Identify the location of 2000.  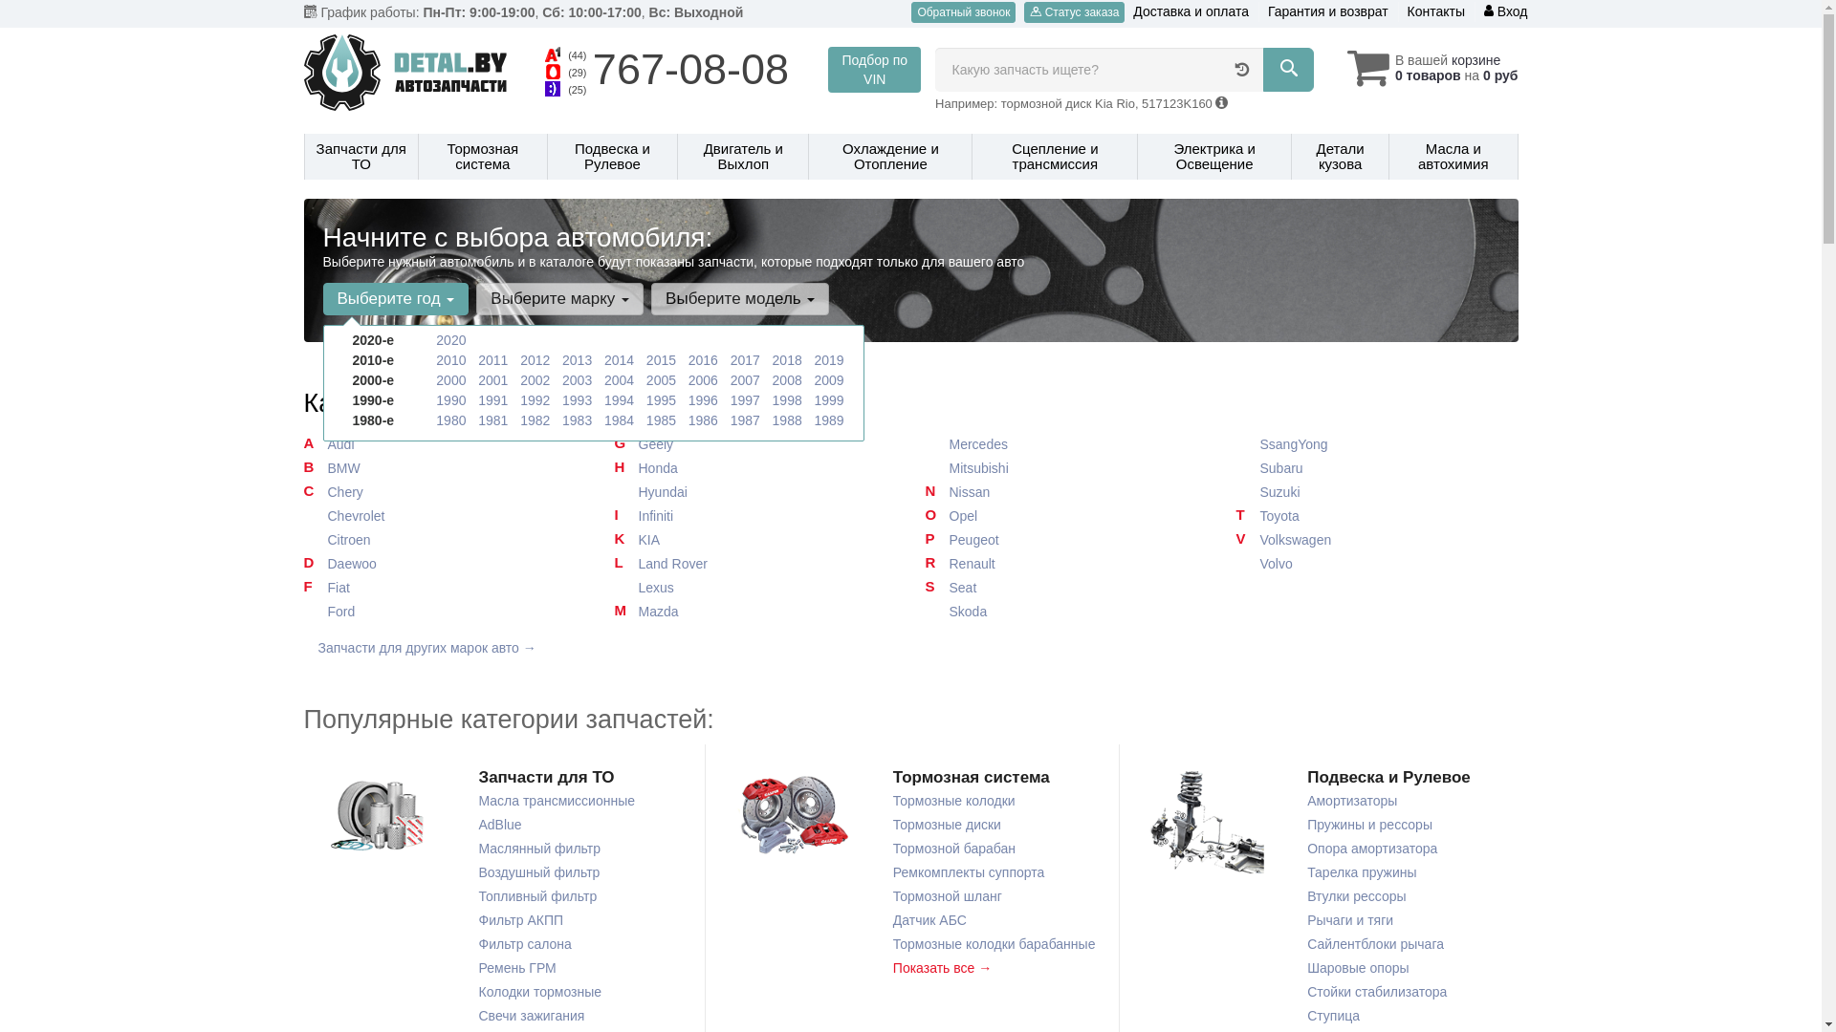
(451, 380).